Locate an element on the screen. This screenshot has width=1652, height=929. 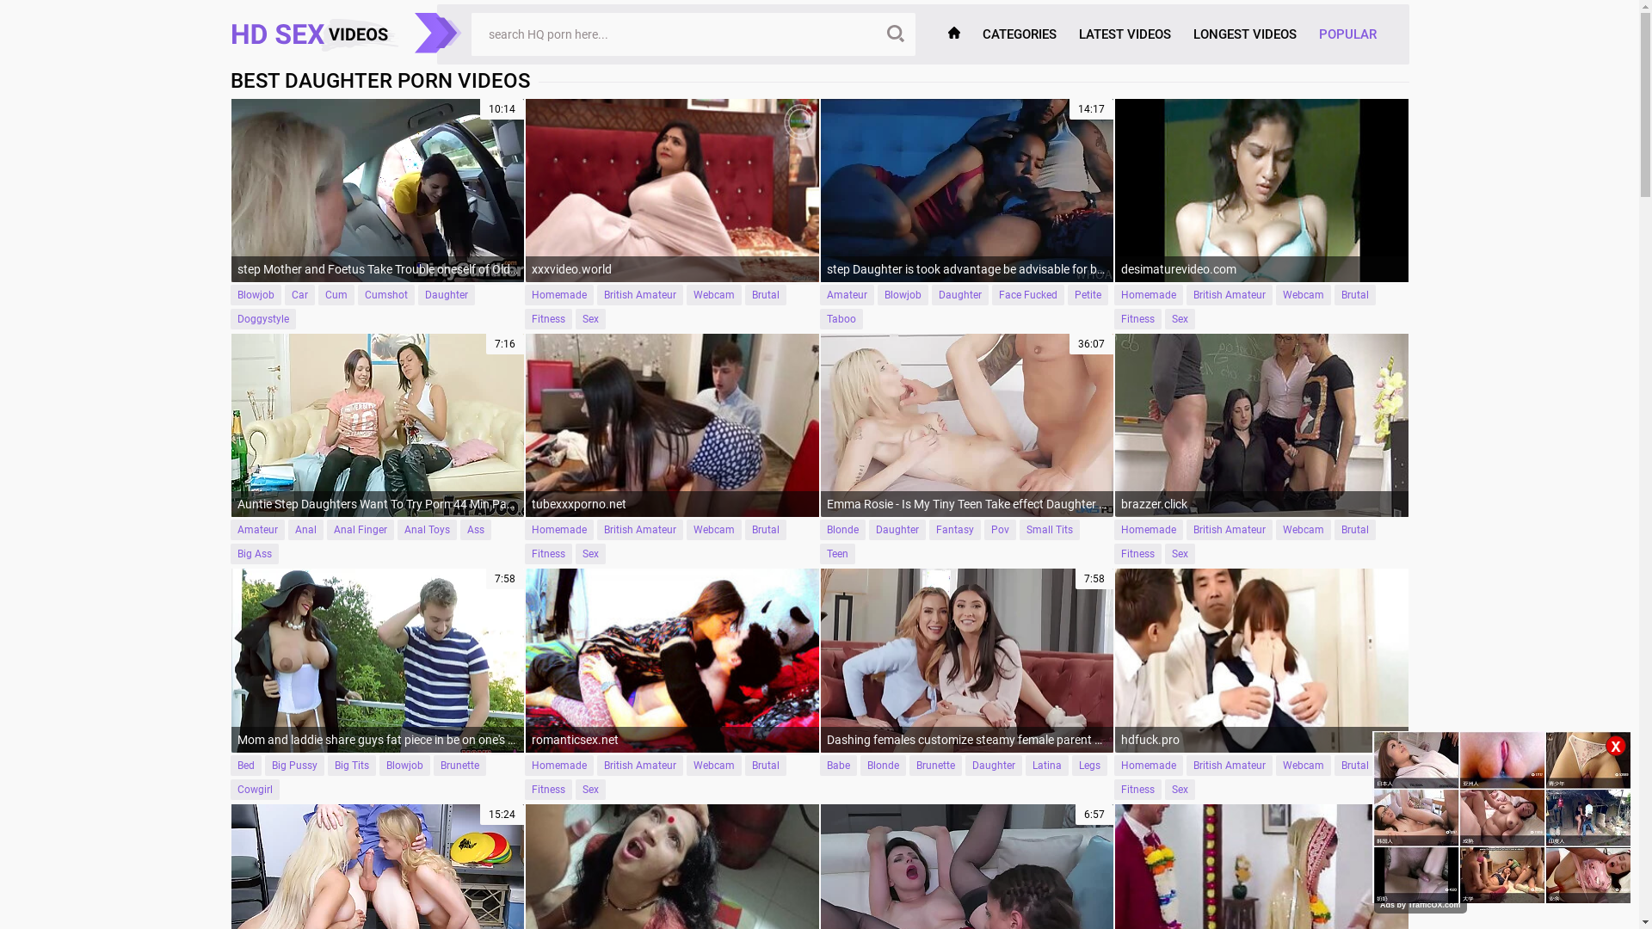
LATEST VIDEOS is located at coordinates (1124, 34).